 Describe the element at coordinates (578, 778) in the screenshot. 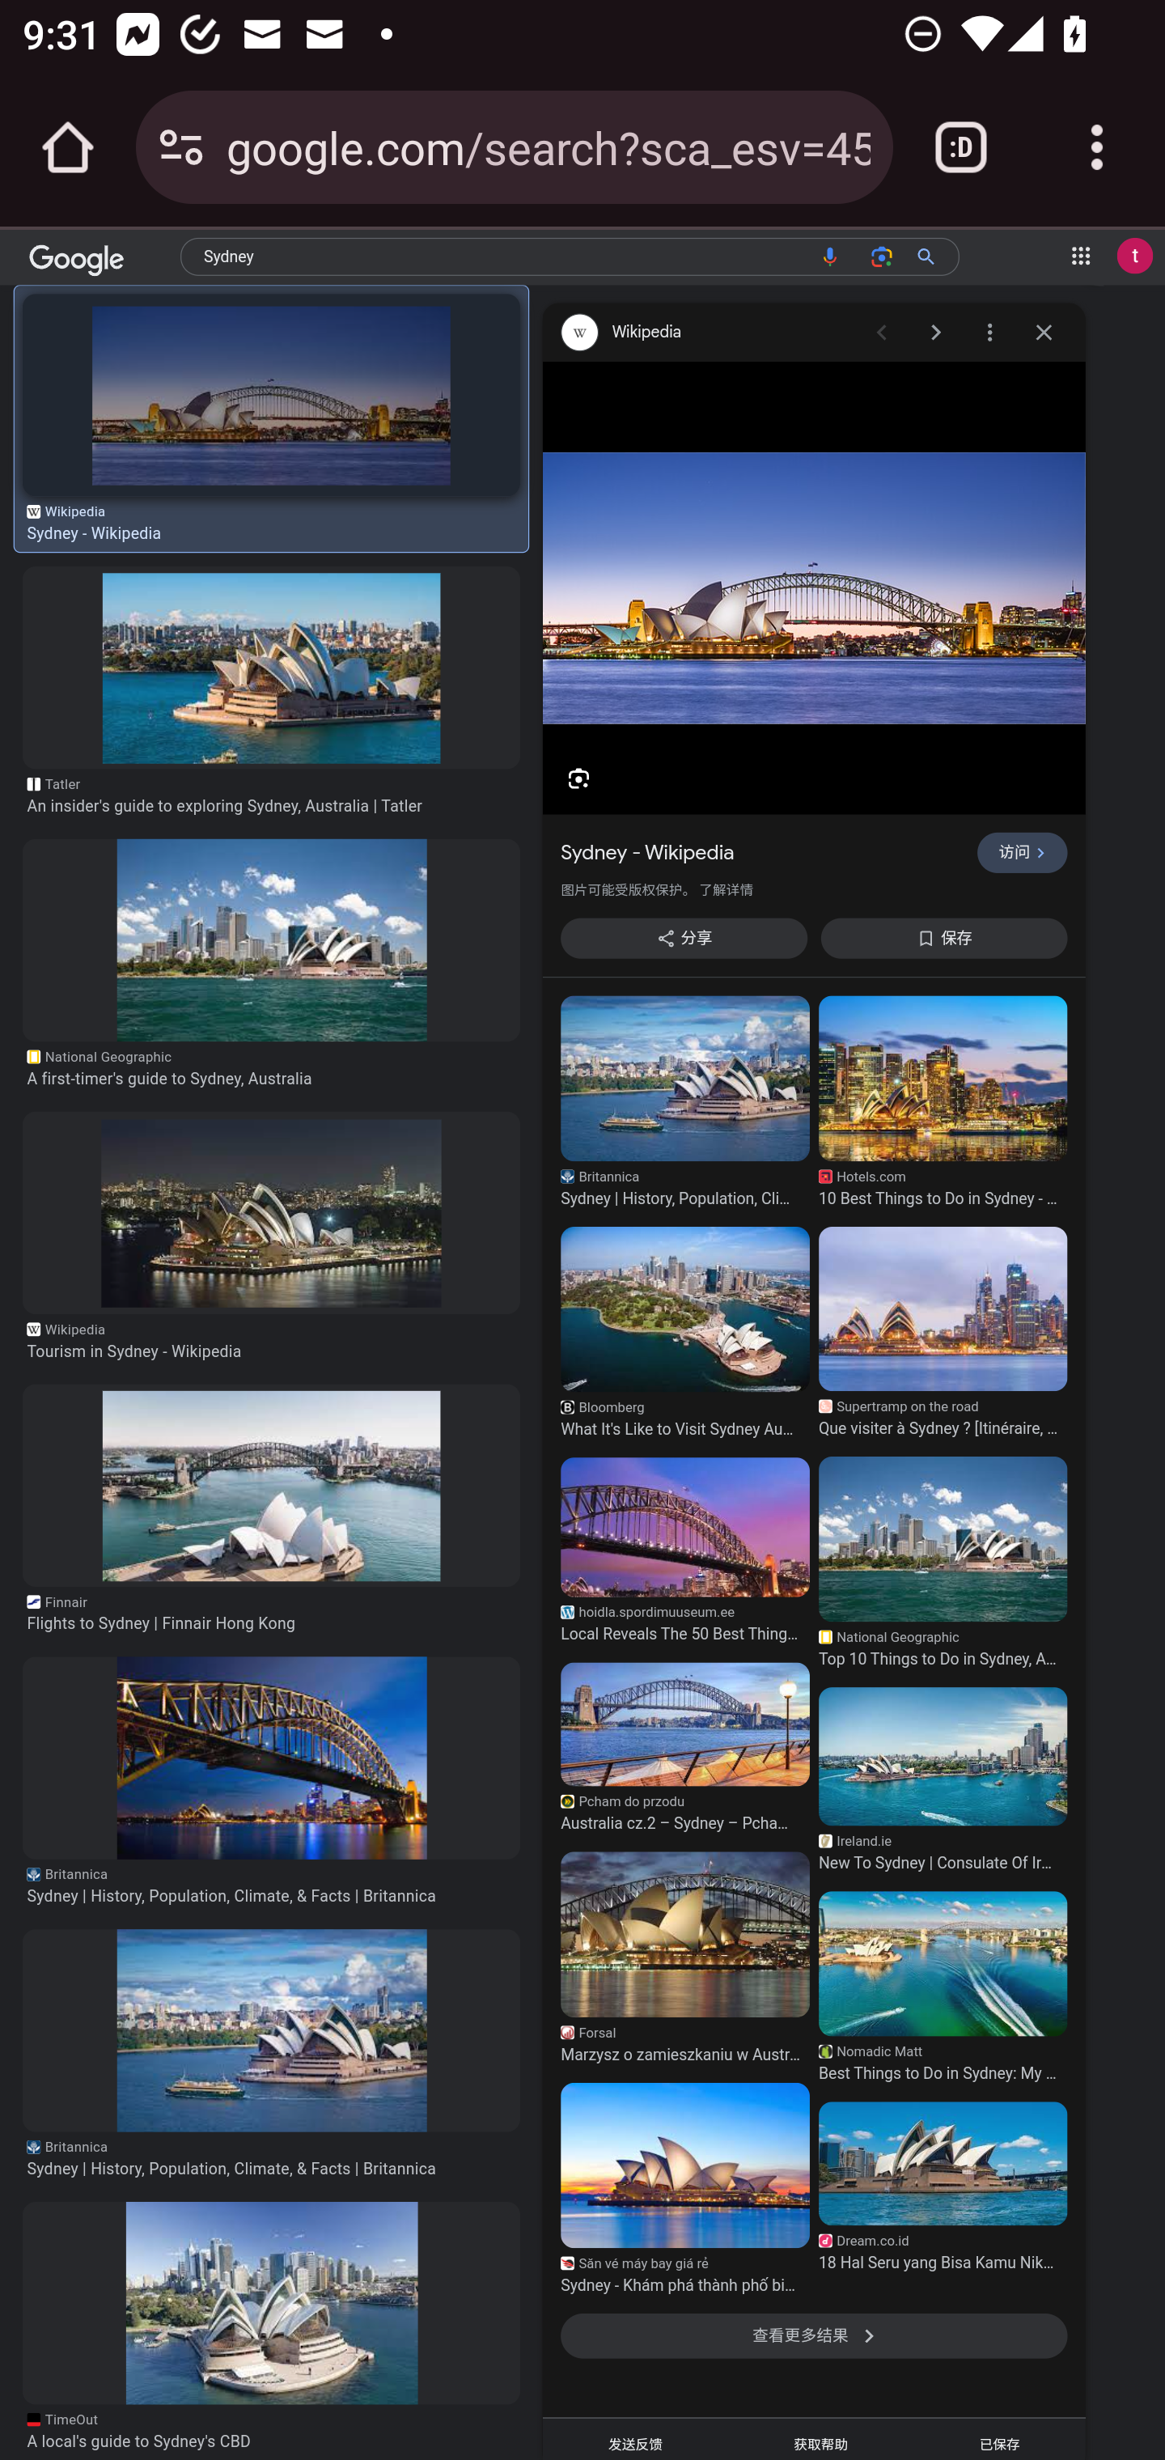

I see `在图片内搜索` at that location.